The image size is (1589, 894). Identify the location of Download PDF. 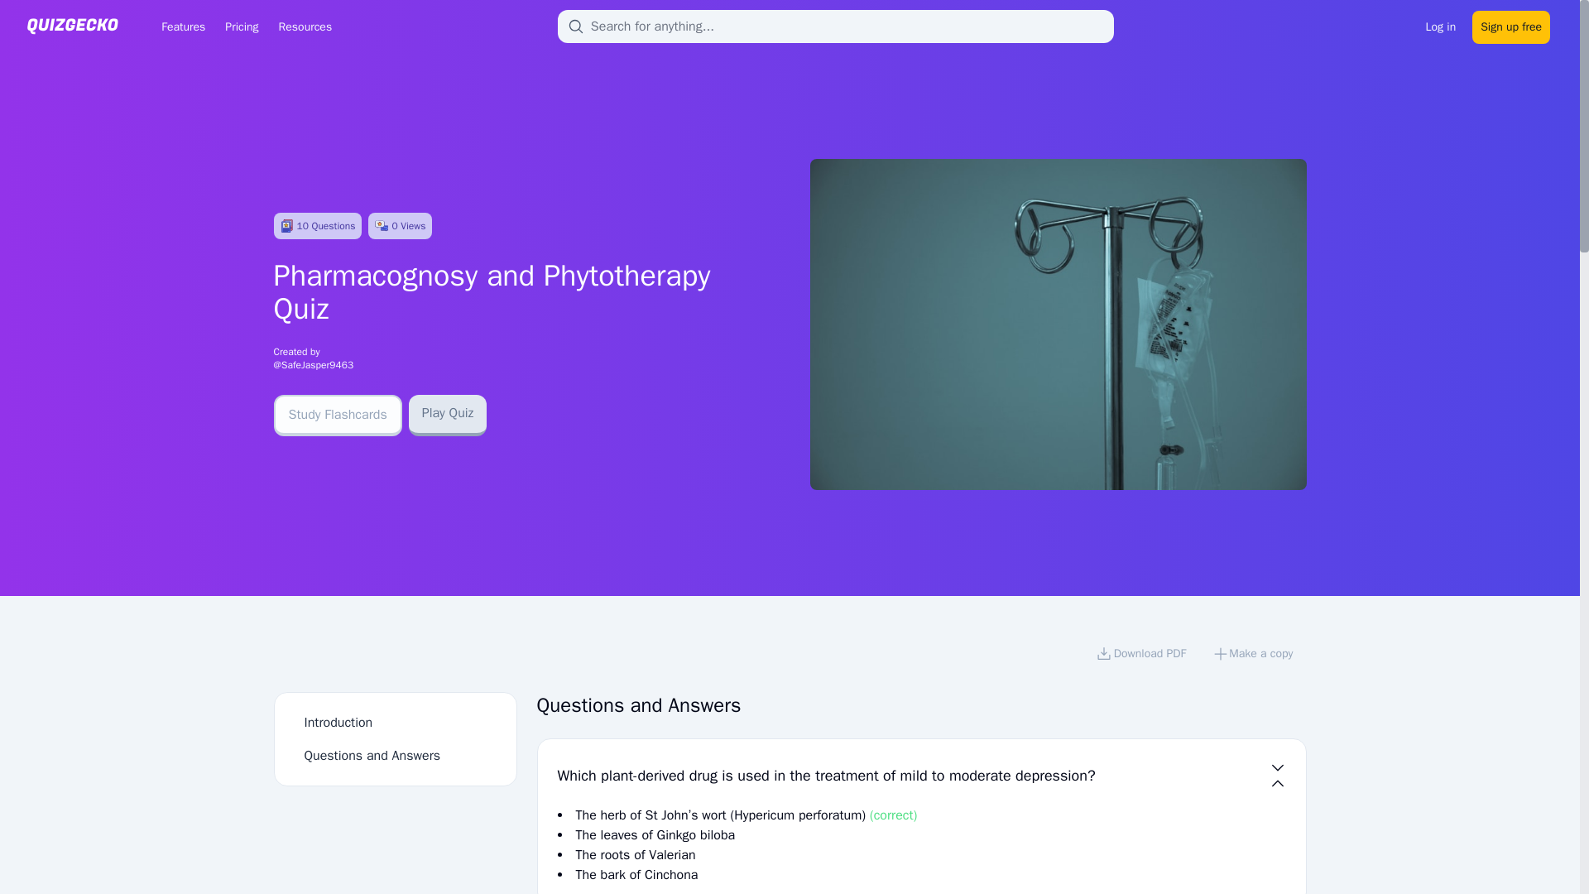
(1140, 656).